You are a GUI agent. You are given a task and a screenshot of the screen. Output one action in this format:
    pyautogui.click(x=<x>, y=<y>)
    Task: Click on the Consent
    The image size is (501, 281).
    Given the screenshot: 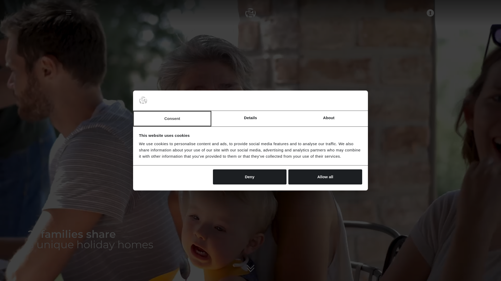 What is the action you would take?
    pyautogui.click(x=172, y=119)
    